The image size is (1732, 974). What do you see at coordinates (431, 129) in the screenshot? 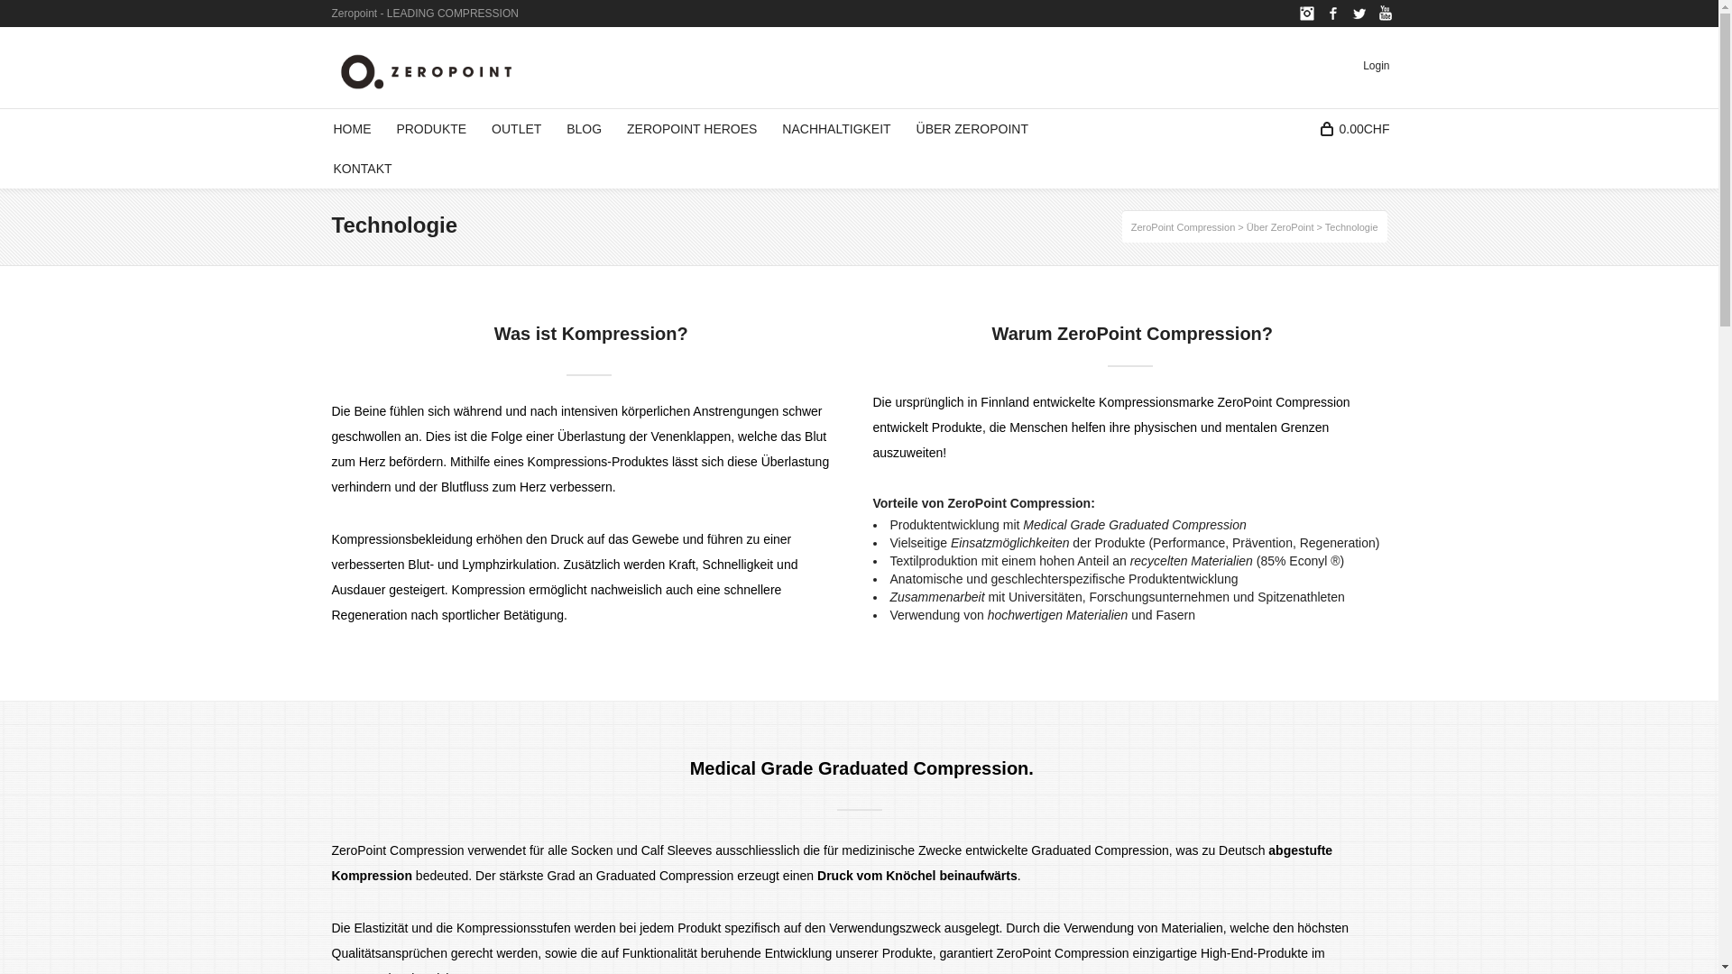
I see `PRODUKTE` at bounding box center [431, 129].